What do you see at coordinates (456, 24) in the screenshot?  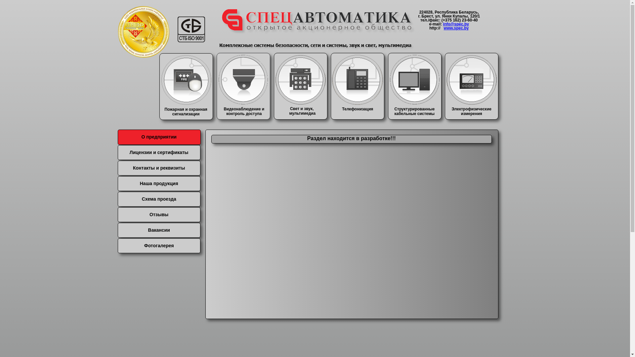 I see `info@spec.by` at bounding box center [456, 24].